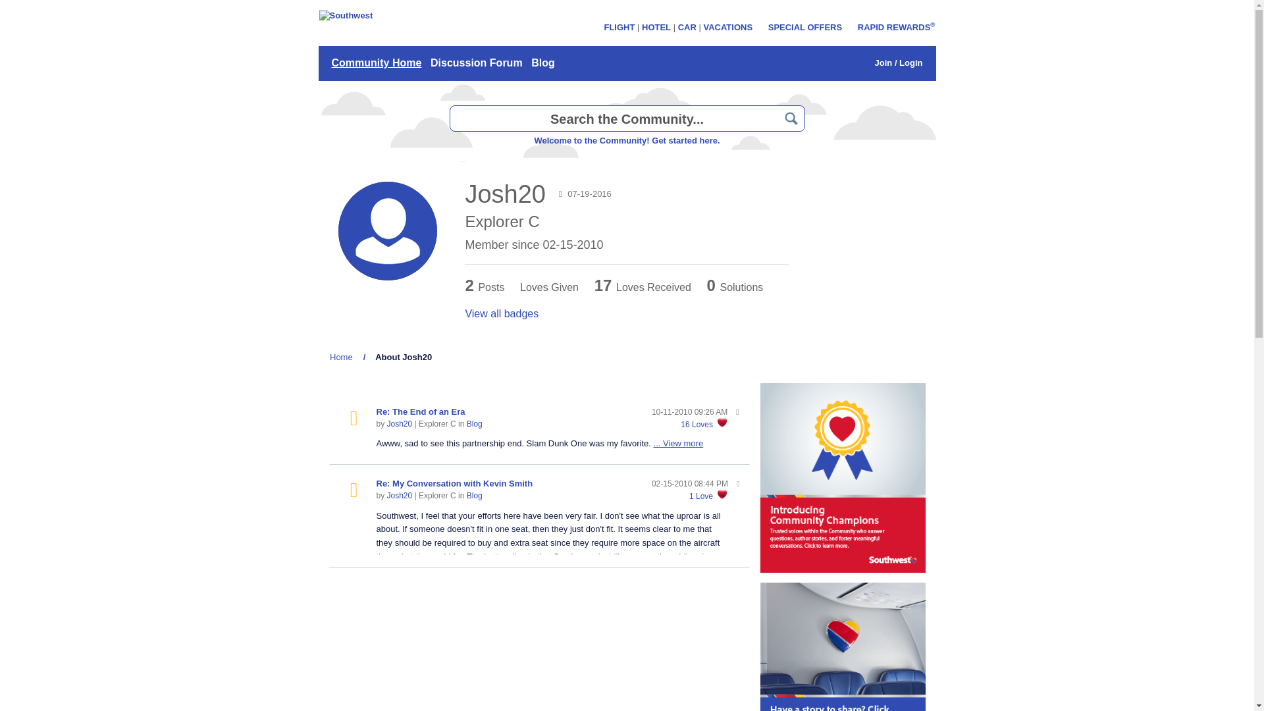 This screenshot has width=1264, height=711. What do you see at coordinates (354, 419) in the screenshot?
I see `Blog Post Blog Post` at bounding box center [354, 419].